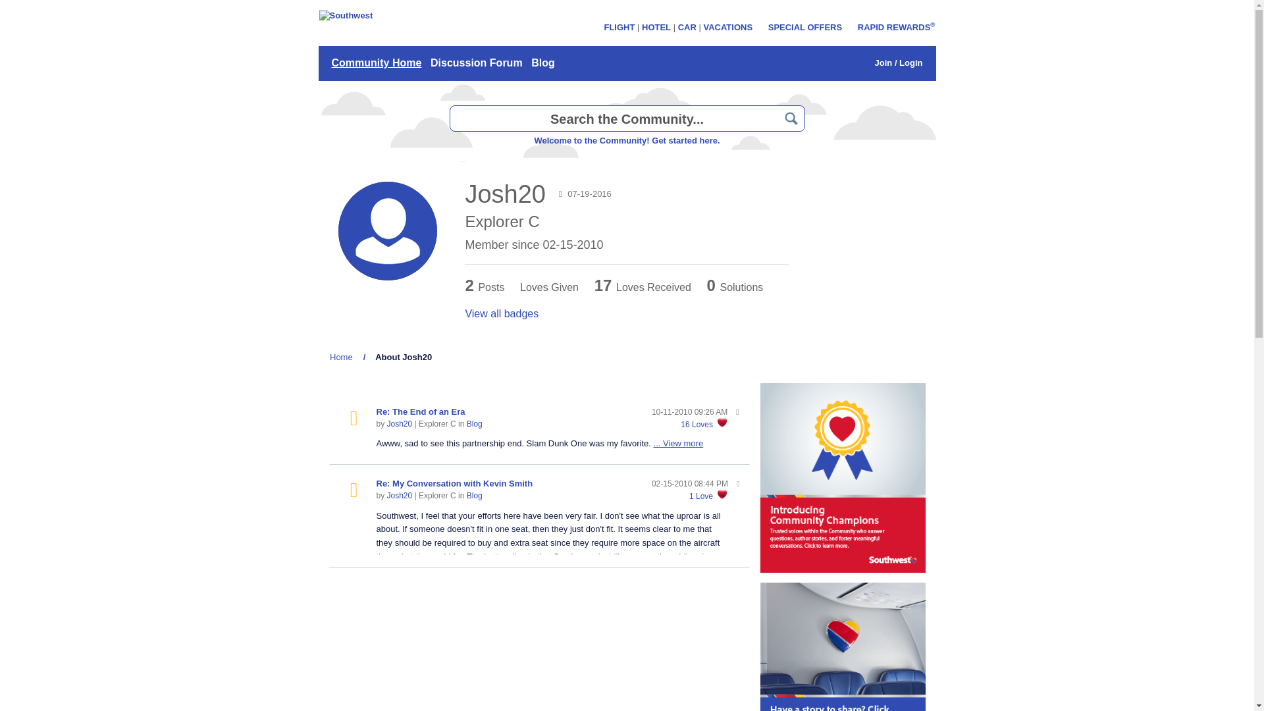 This screenshot has width=1264, height=711. What do you see at coordinates (354, 419) in the screenshot?
I see `Blog Post Blog Post` at bounding box center [354, 419].